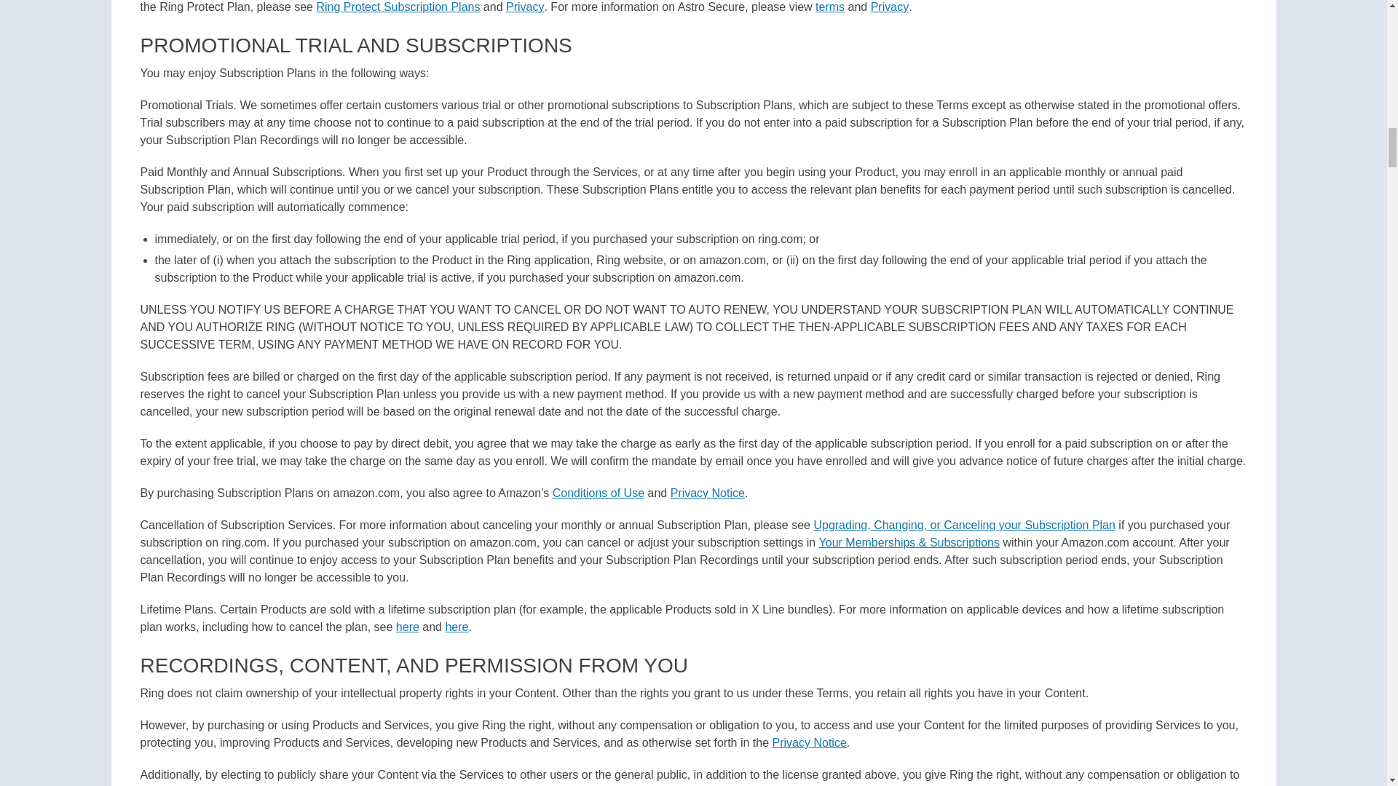  What do you see at coordinates (599, 492) in the screenshot?
I see `Conditions of Use` at bounding box center [599, 492].